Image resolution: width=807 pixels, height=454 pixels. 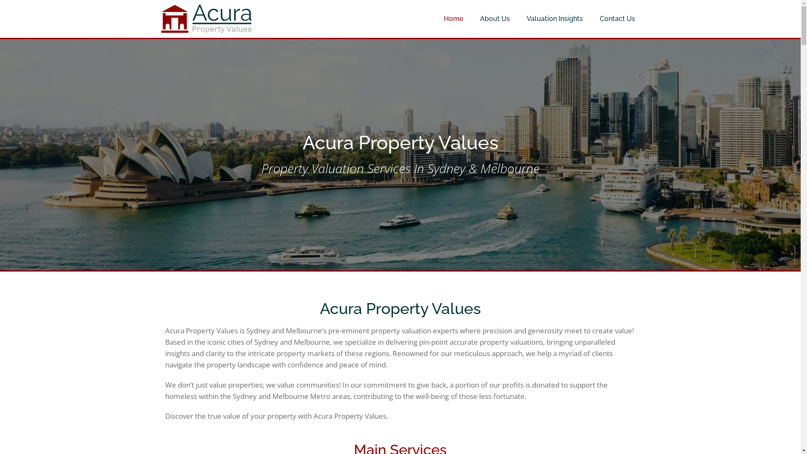 What do you see at coordinates (454, 19) in the screenshot?
I see `Home` at bounding box center [454, 19].